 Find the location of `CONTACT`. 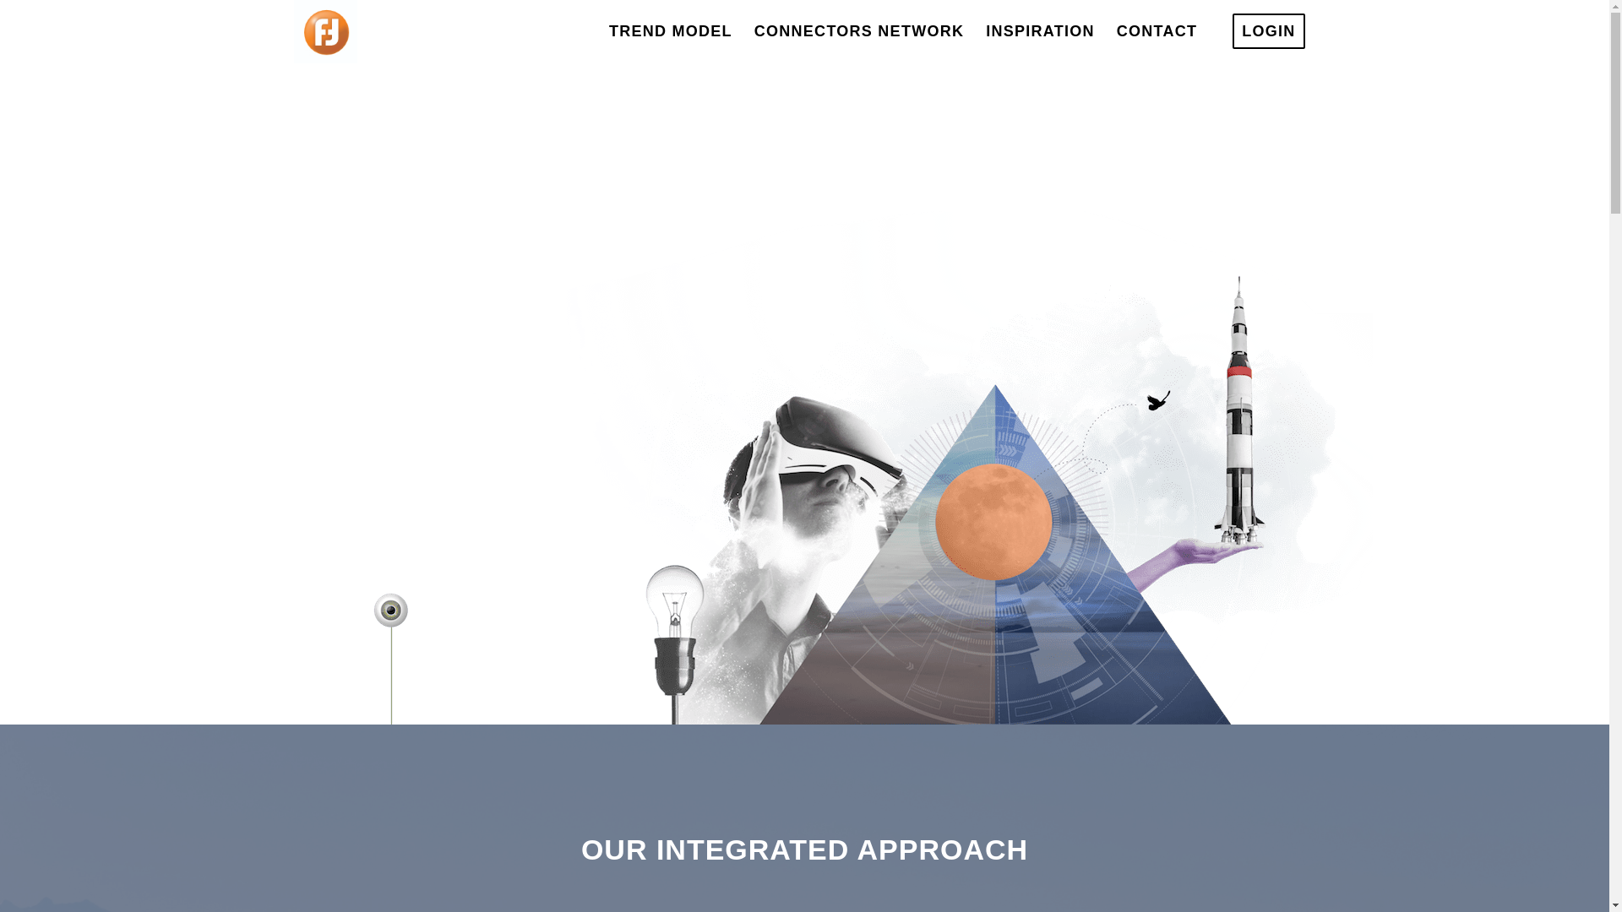

CONTACT is located at coordinates (1157, 31).